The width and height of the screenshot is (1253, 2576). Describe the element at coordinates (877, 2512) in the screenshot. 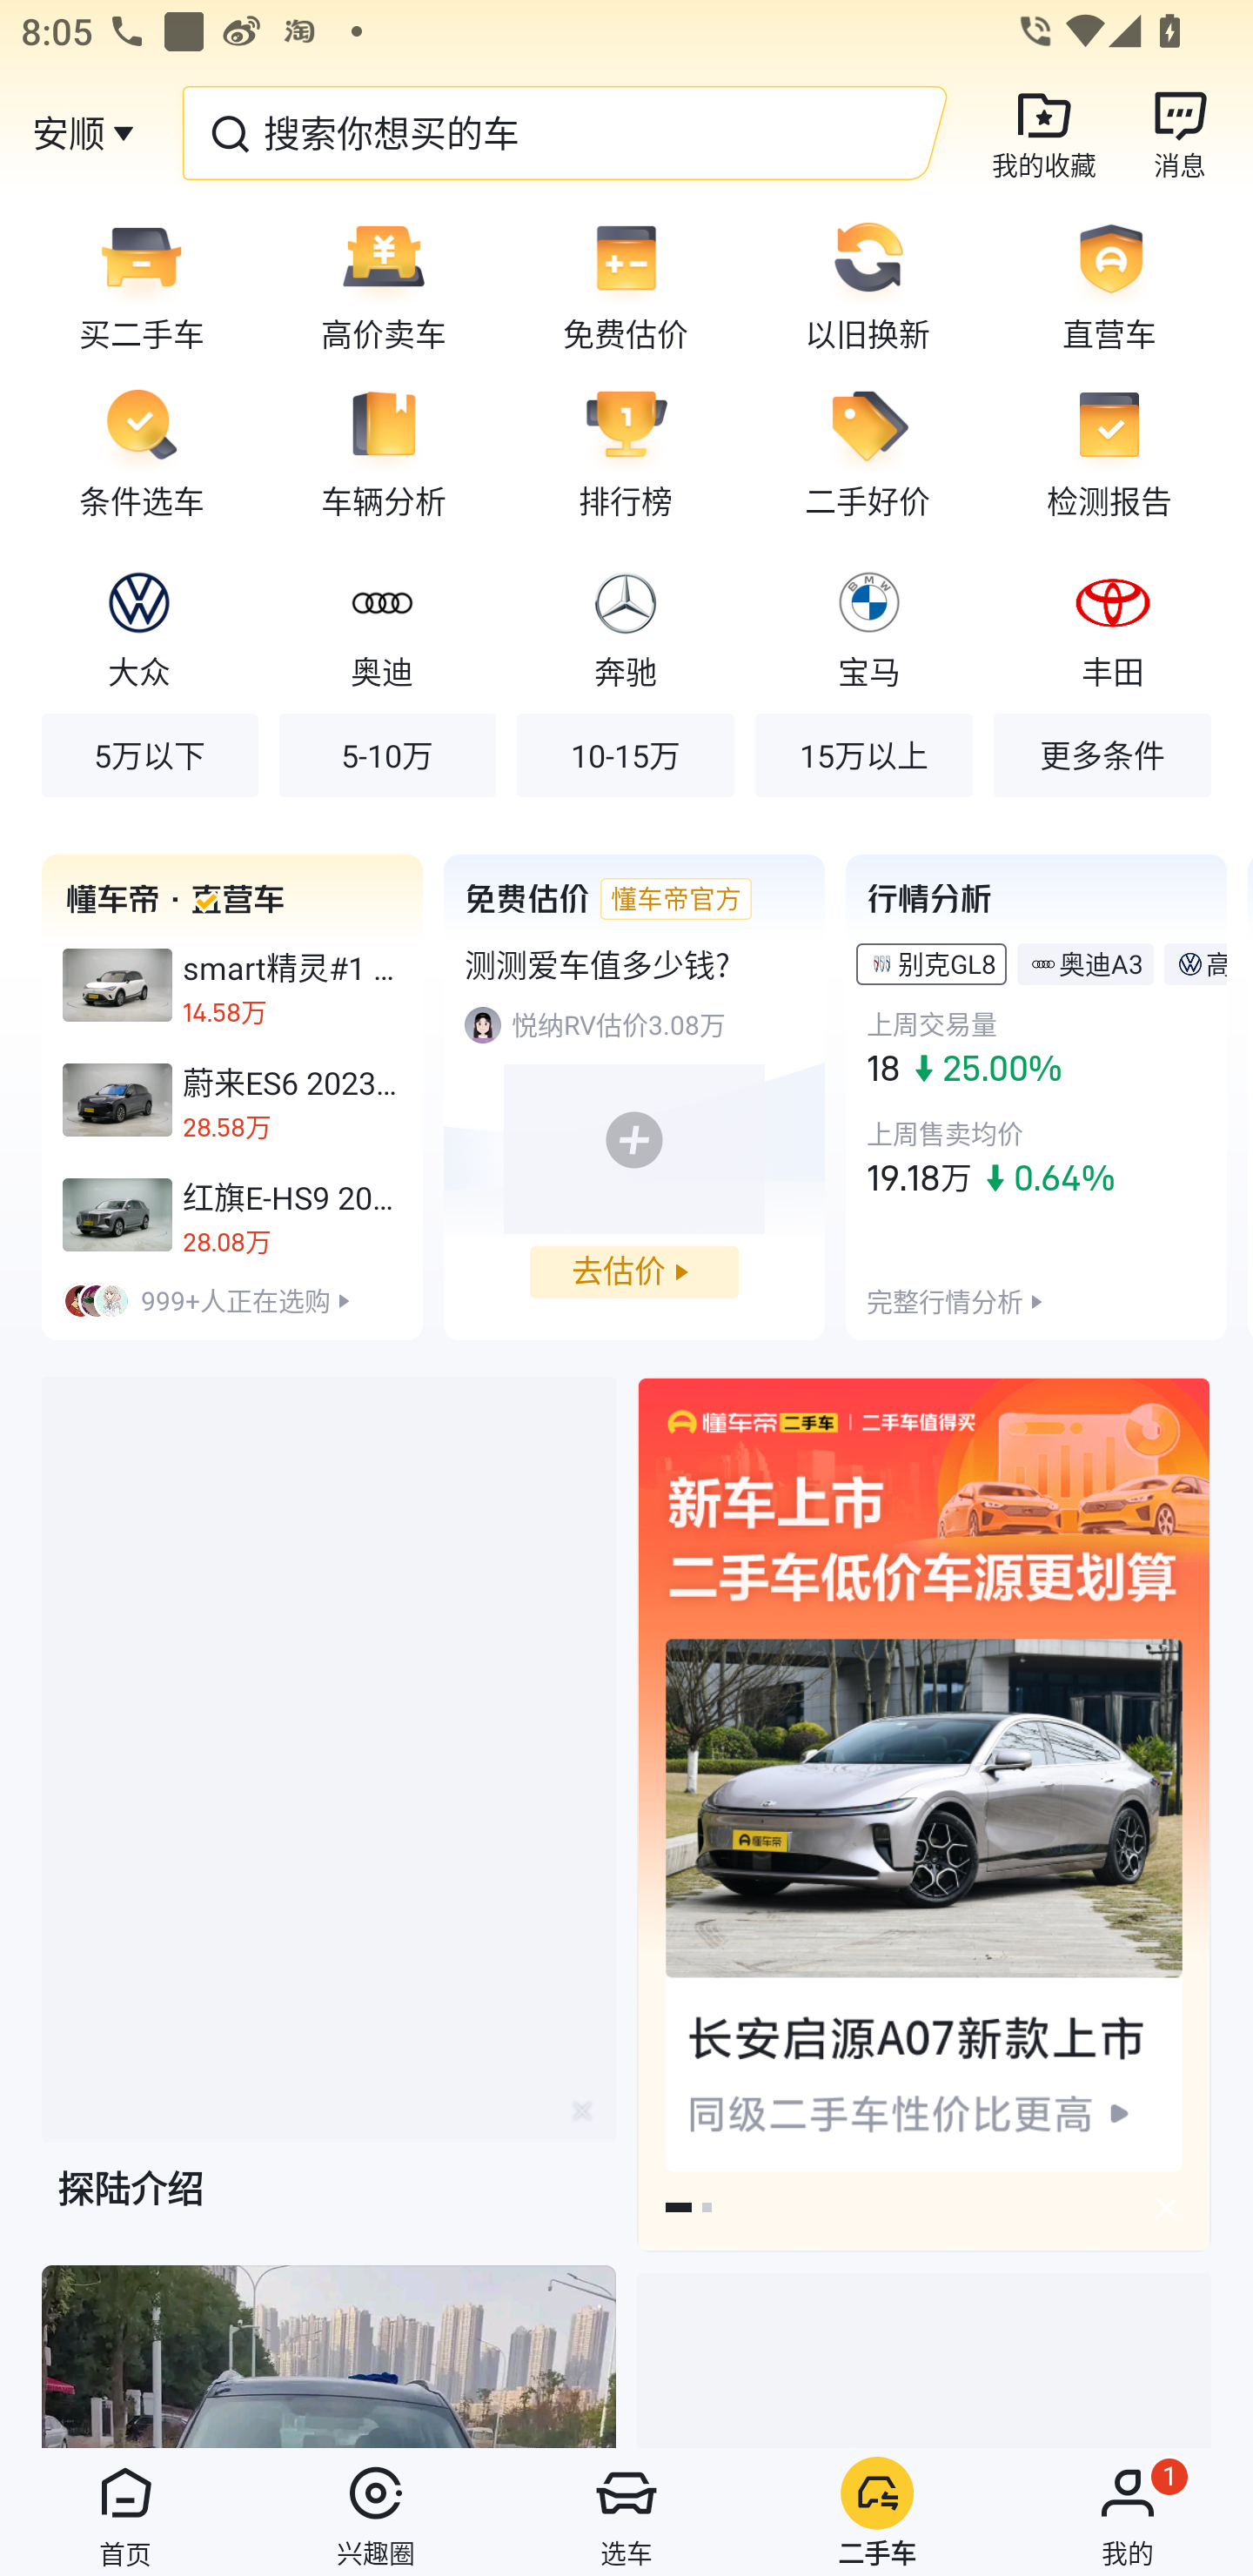

I see `二手车` at that location.